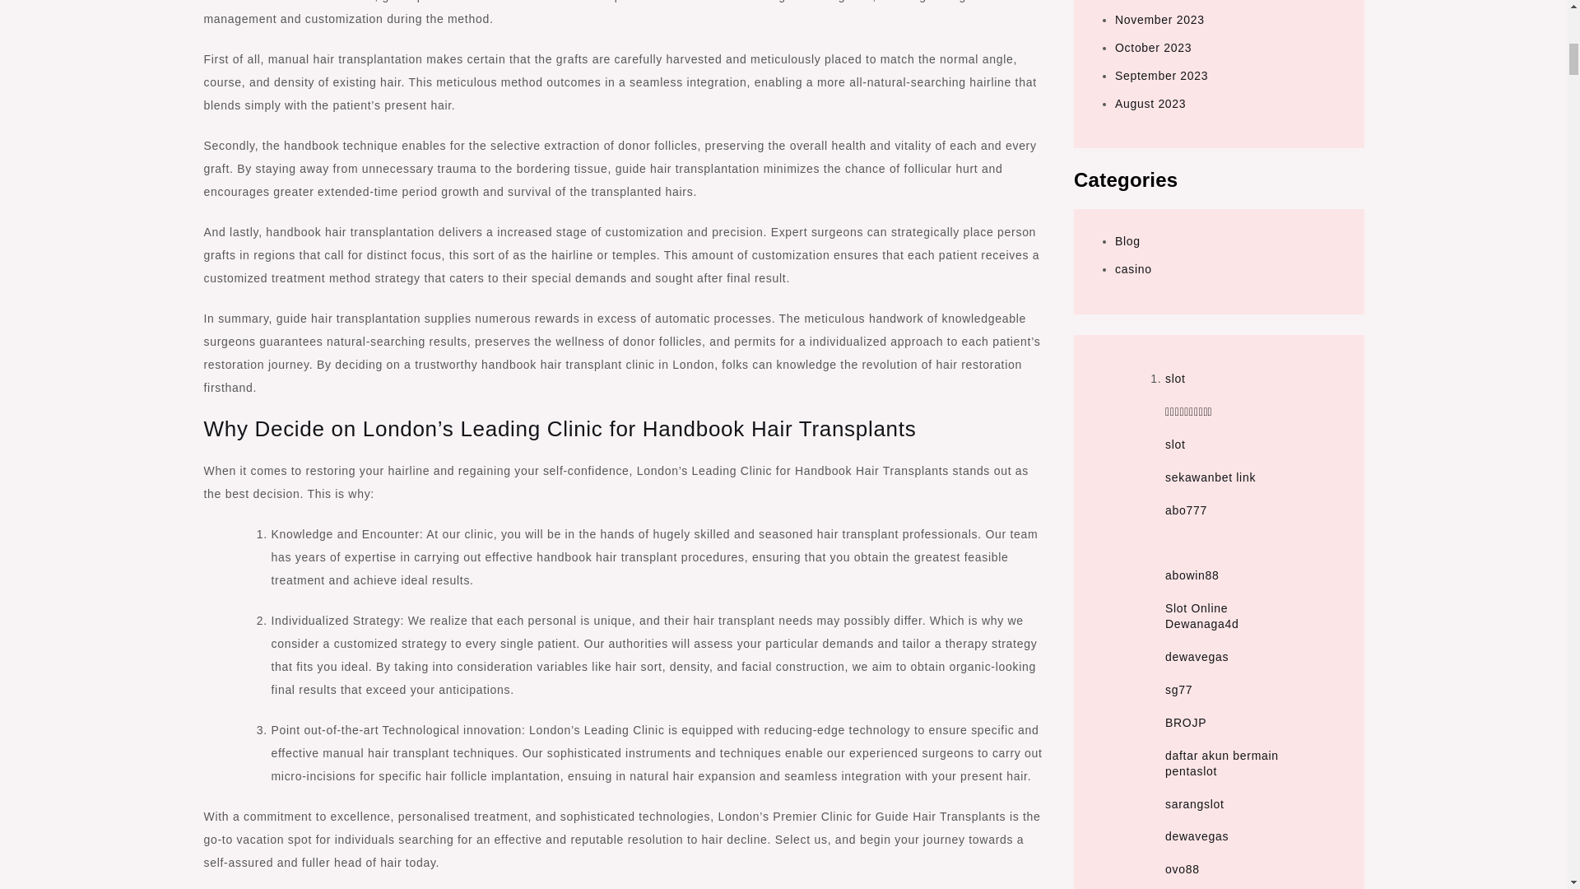  What do you see at coordinates (1127, 241) in the screenshot?
I see `Blog` at bounding box center [1127, 241].